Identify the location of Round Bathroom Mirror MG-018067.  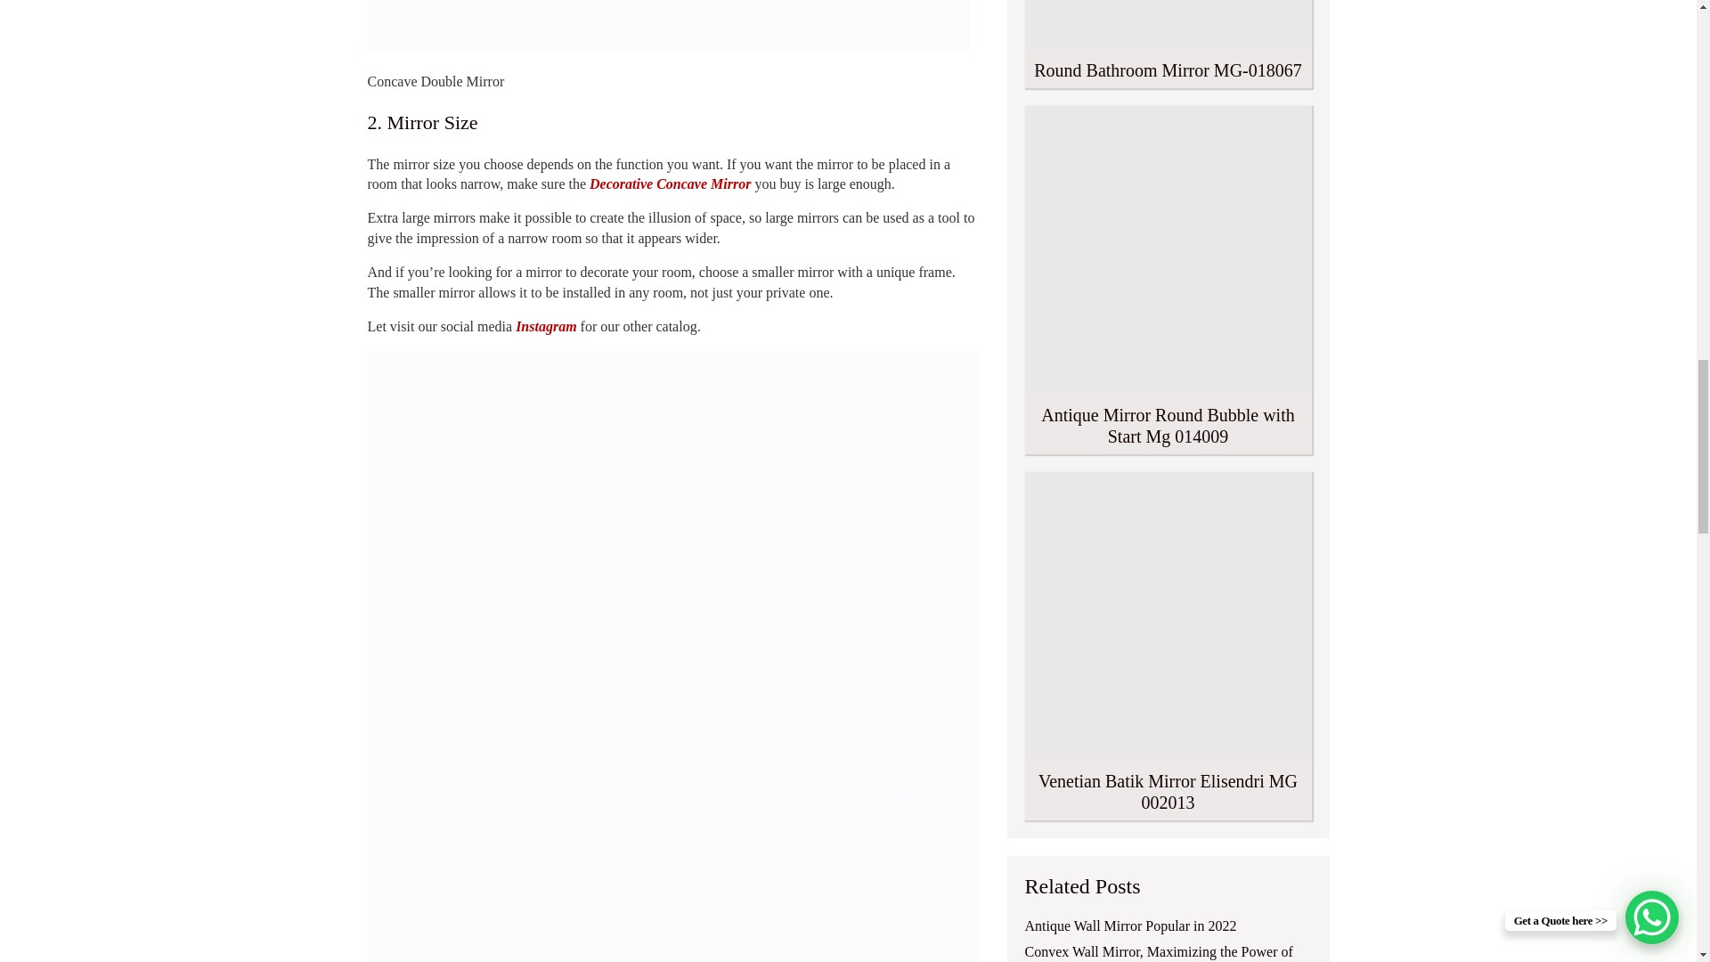
(1168, 45).